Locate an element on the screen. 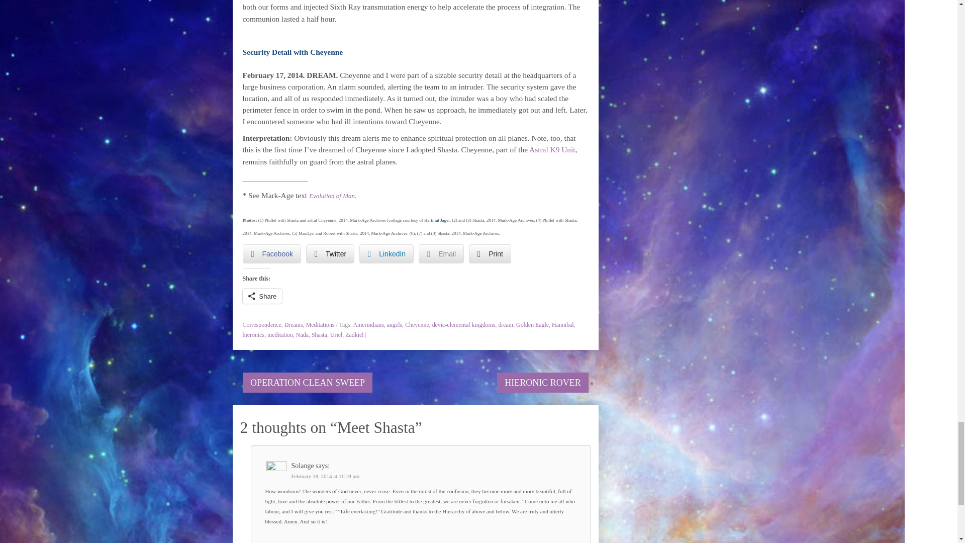  Meditations is located at coordinates (320, 325).